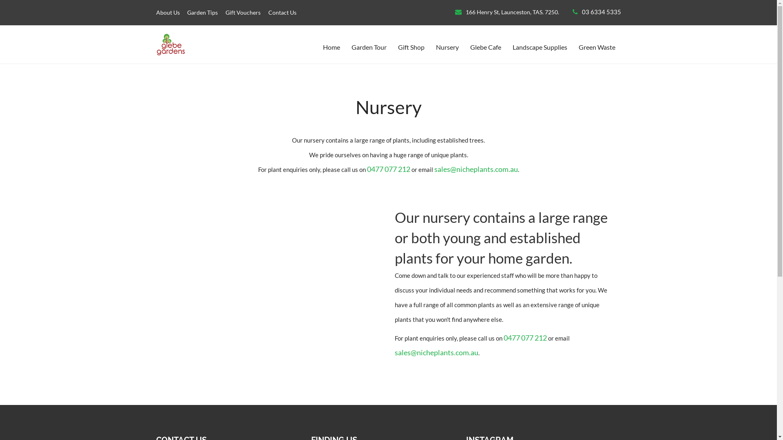 The image size is (783, 440). Describe the element at coordinates (453, 47) in the screenshot. I see `Nursery` at that location.